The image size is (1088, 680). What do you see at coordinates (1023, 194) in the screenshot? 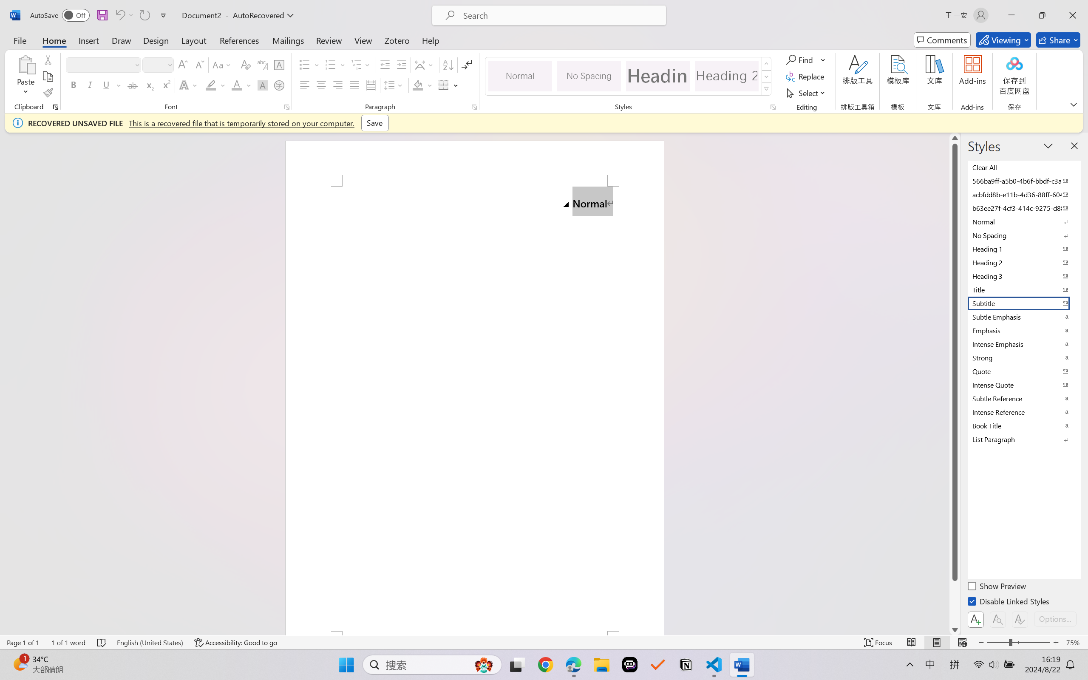
I see `acbfdd8b-e11b-4d36-88ff-6049b138f862` at bounding box center [1023, 194].